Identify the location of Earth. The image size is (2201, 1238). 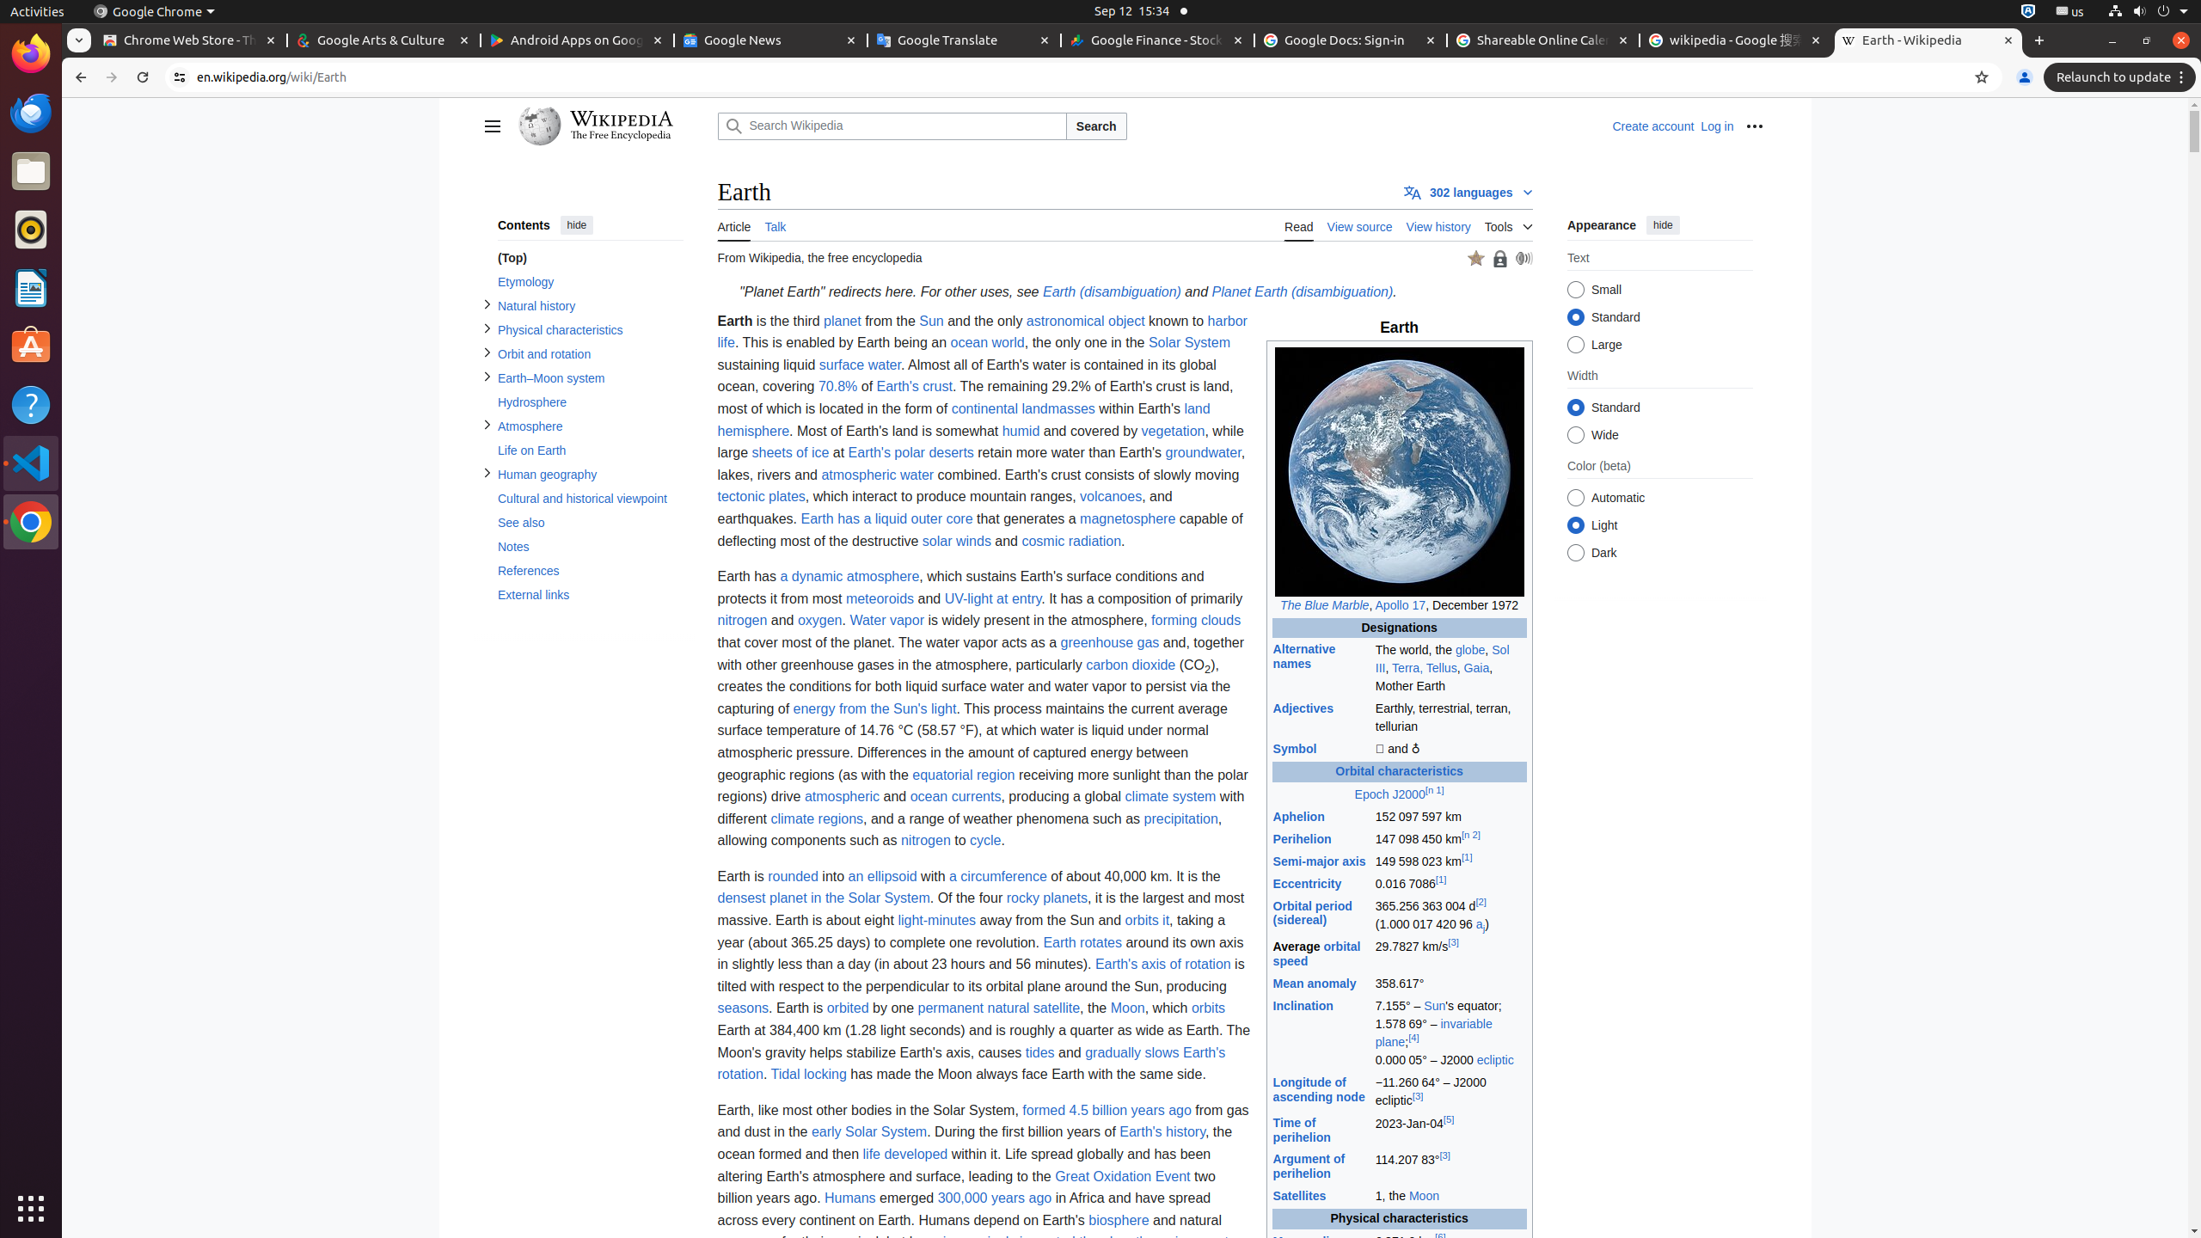
(1400, 1284).